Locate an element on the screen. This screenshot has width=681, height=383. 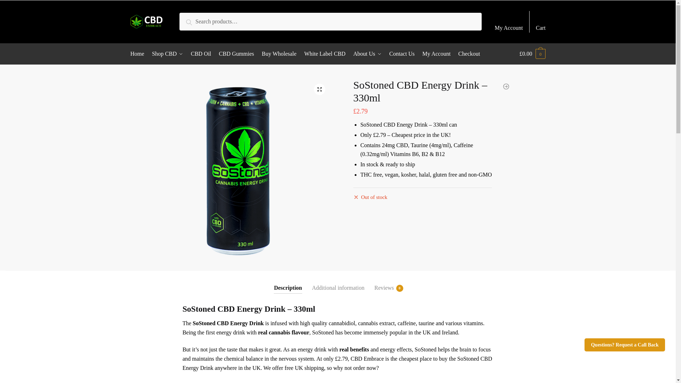
Search is located at coordinates (196, 21).